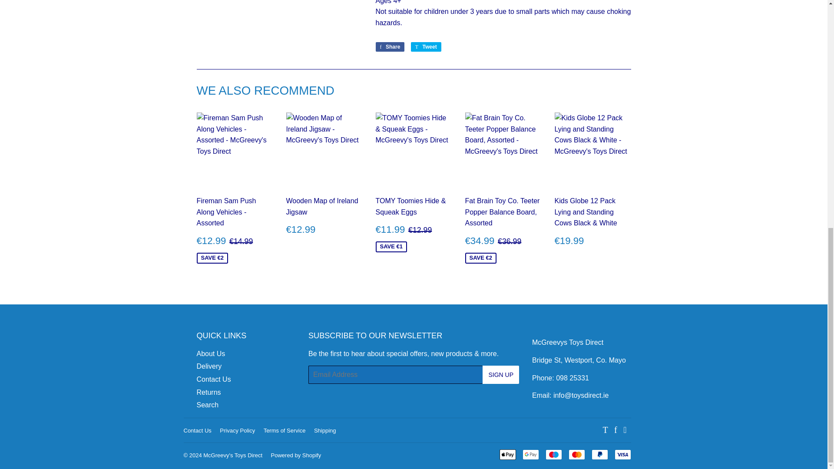 The image size is (834, 469). Describe the element at coordinates (622, 454) in the screenshot. I see `Visa` at that location.